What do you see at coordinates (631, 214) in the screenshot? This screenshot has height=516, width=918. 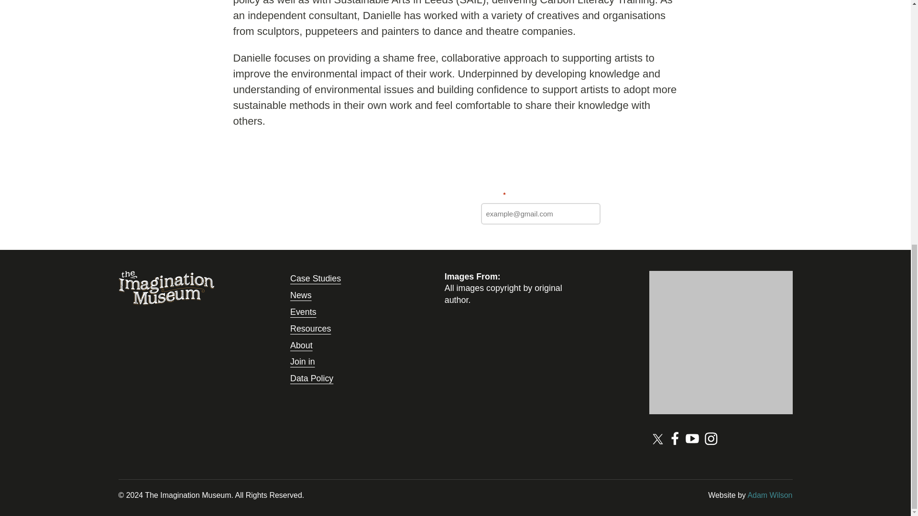 I see `Sign Up` at bounding box center [631, 214].